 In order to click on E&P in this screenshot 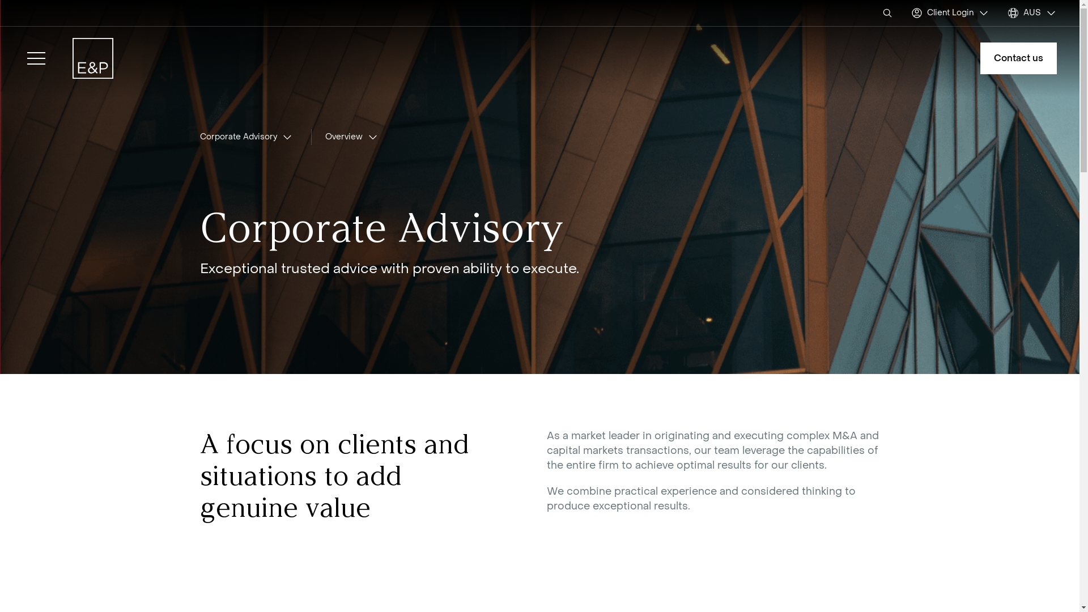, I will do `click(93, 58)`.